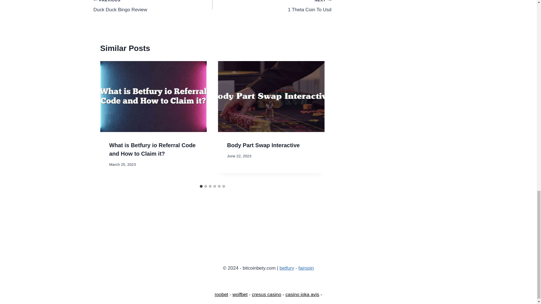 The width and height of the screenshot is (541, 304). Describe the element at coordinates (152, 149) in the screenshot. I see `What is Betfury io Referral Code and How to Claim it?` at that location.